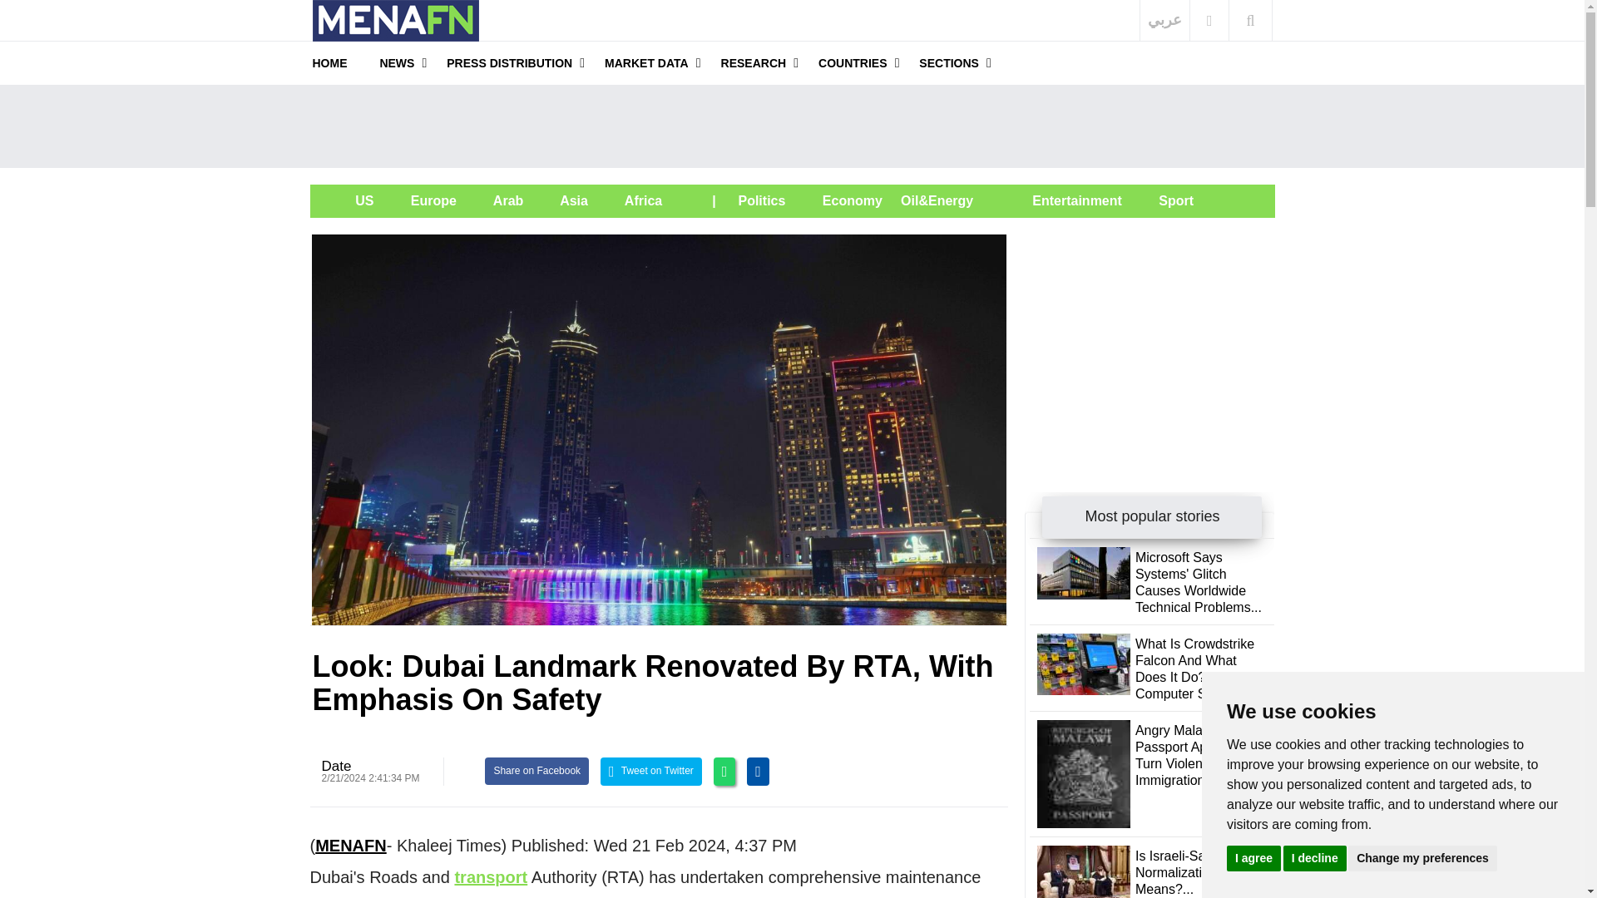  Describe the element at coordinates (1314, 857) in the screenshot. I see `I decline` at that location.